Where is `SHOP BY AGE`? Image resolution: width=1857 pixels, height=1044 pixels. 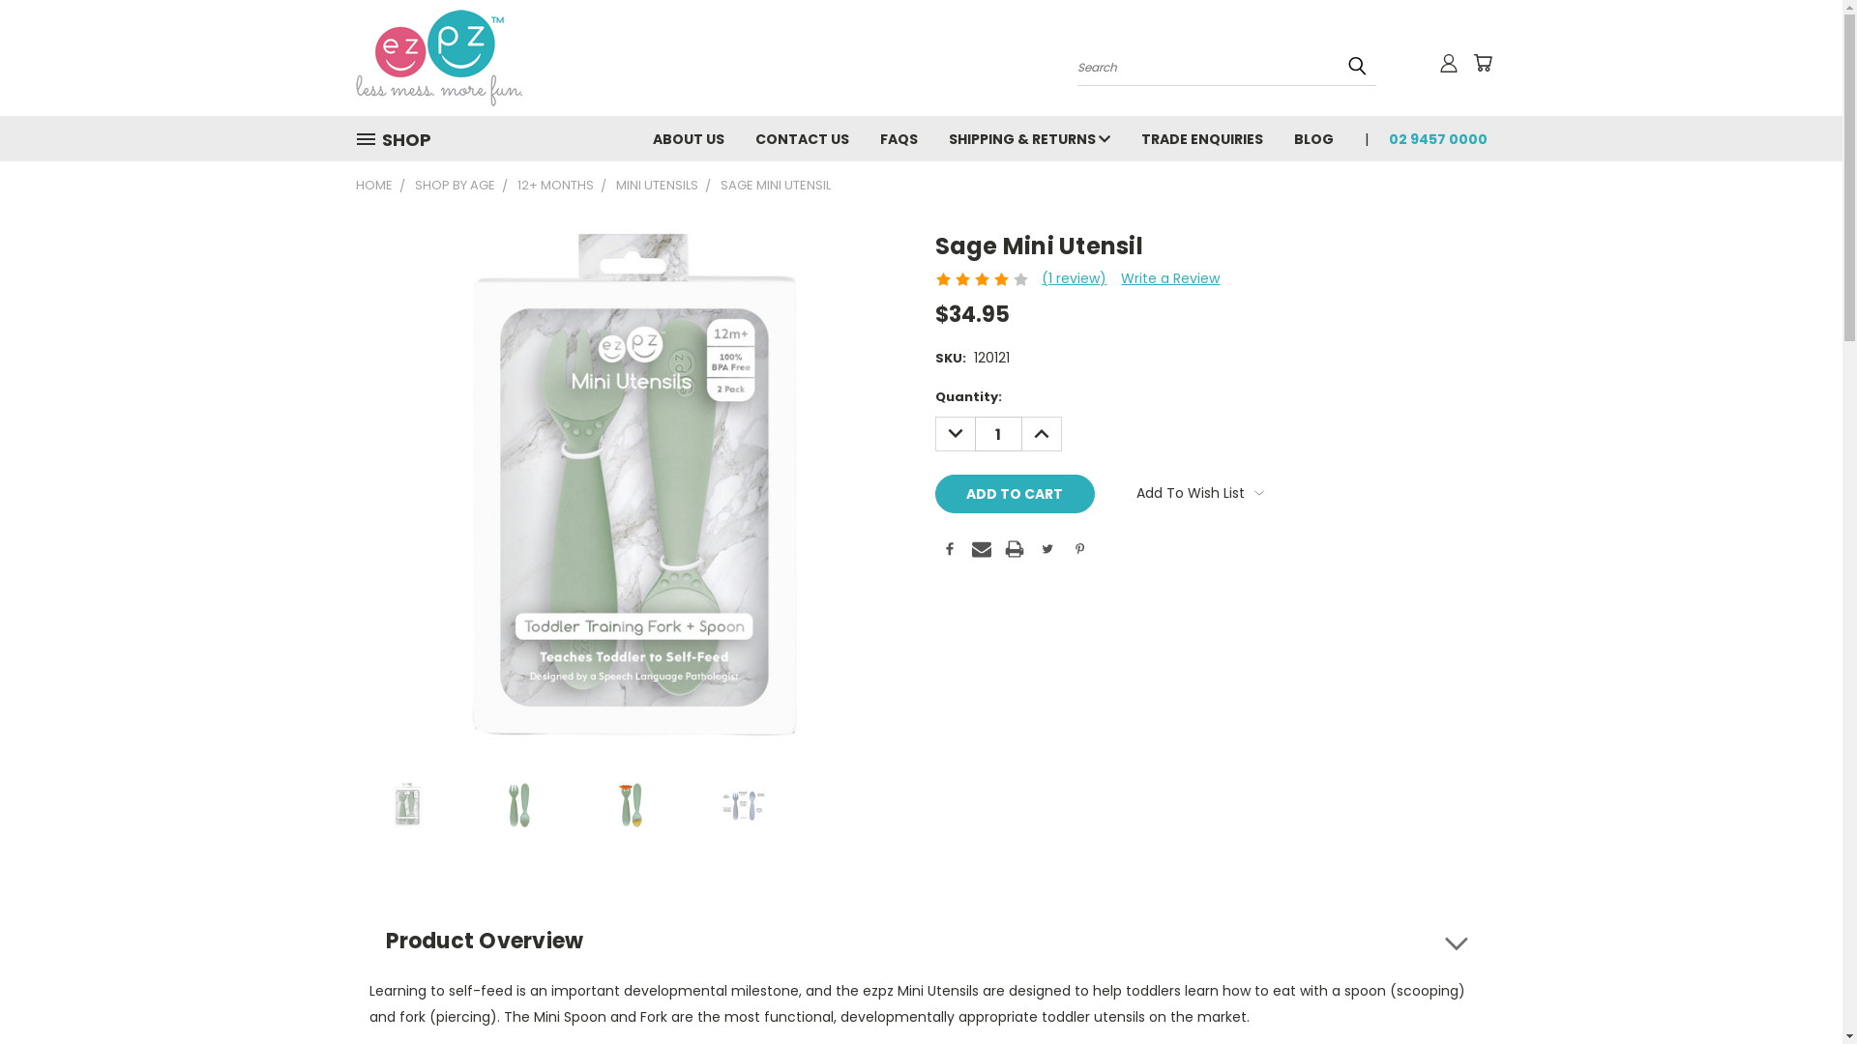
SHOP BY AGE is located at coordinates (455, 186).